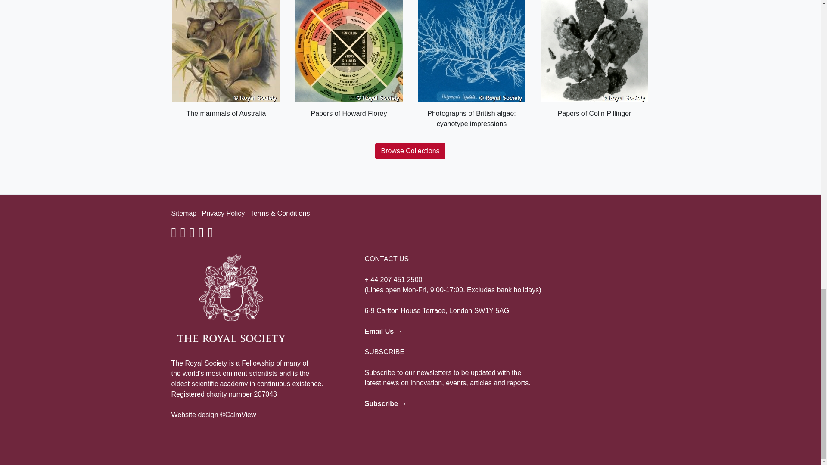  Describe the element at coordinates (223, 214) in the screenshot. I see `Privacy Policy` at that location.